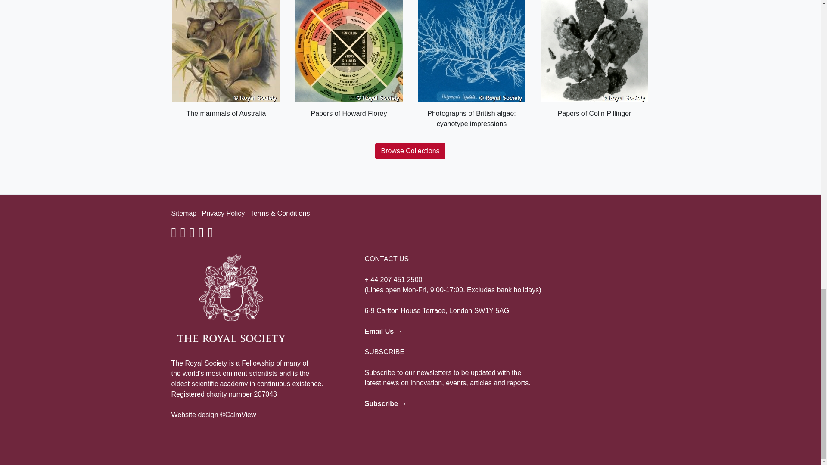  Describe the element at coordinates (223, 214) in the screenshot. I see `Privacy Policy` at that location.